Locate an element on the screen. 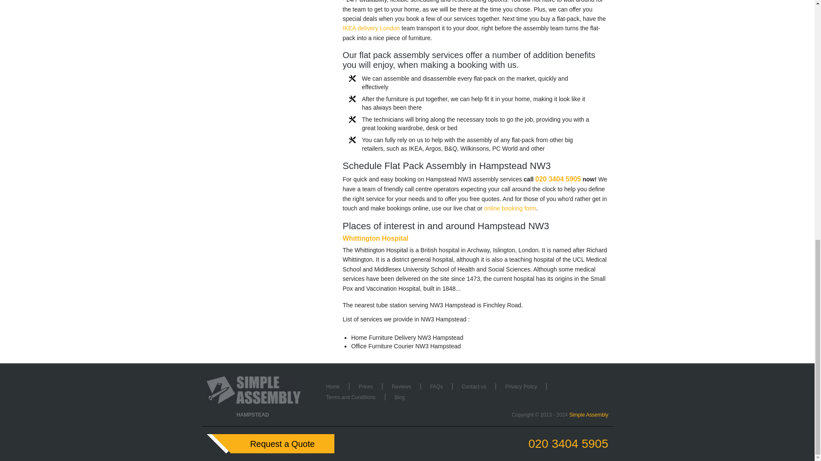 The image size is (821, 461). Home is located at coordinates (333, 386).